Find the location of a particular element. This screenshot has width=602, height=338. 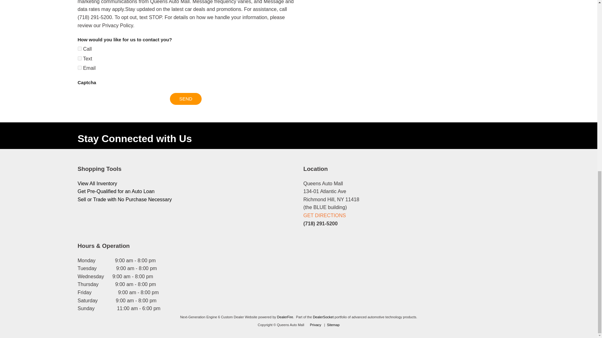

GET DIRECTIONS is located at coordinates (325, 215).